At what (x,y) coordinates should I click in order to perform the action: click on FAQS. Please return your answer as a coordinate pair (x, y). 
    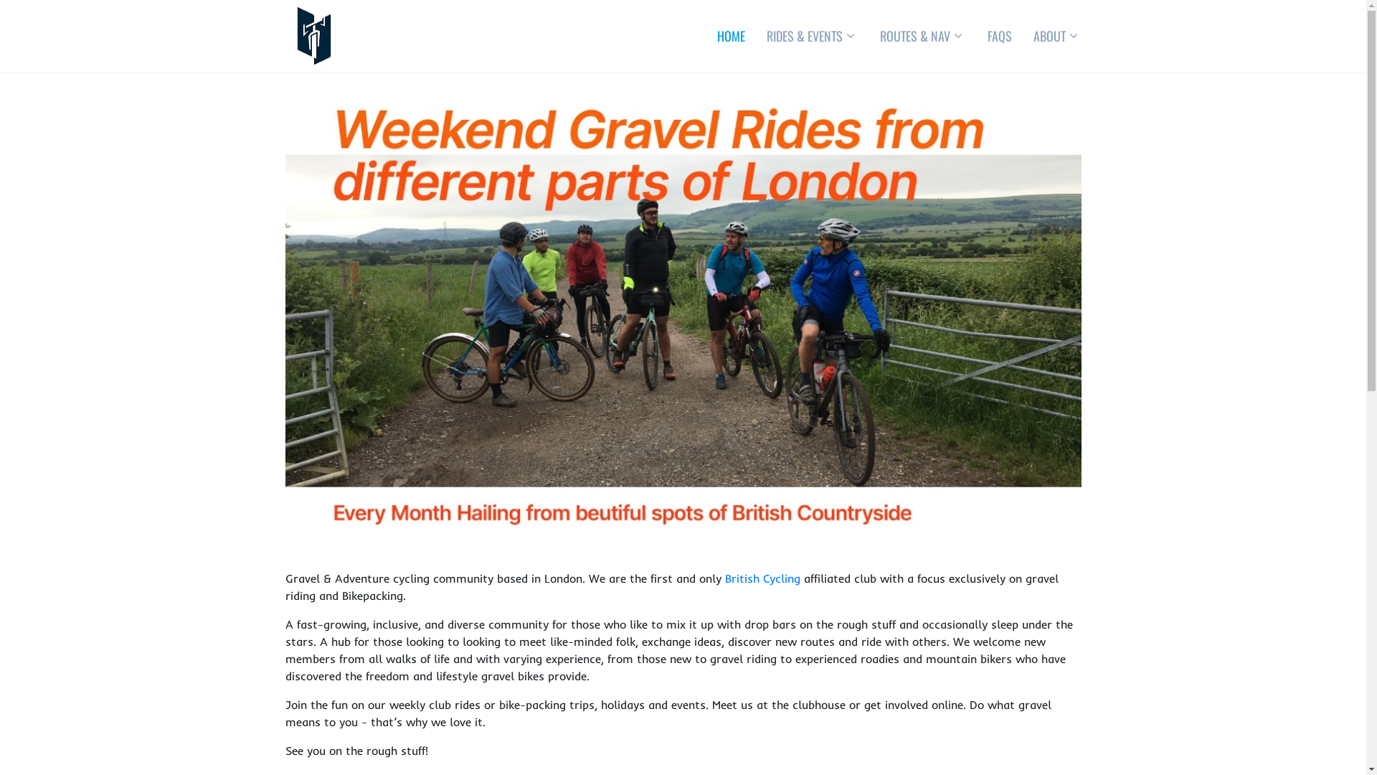
    Looking at the image, I should click on (1000, 36).